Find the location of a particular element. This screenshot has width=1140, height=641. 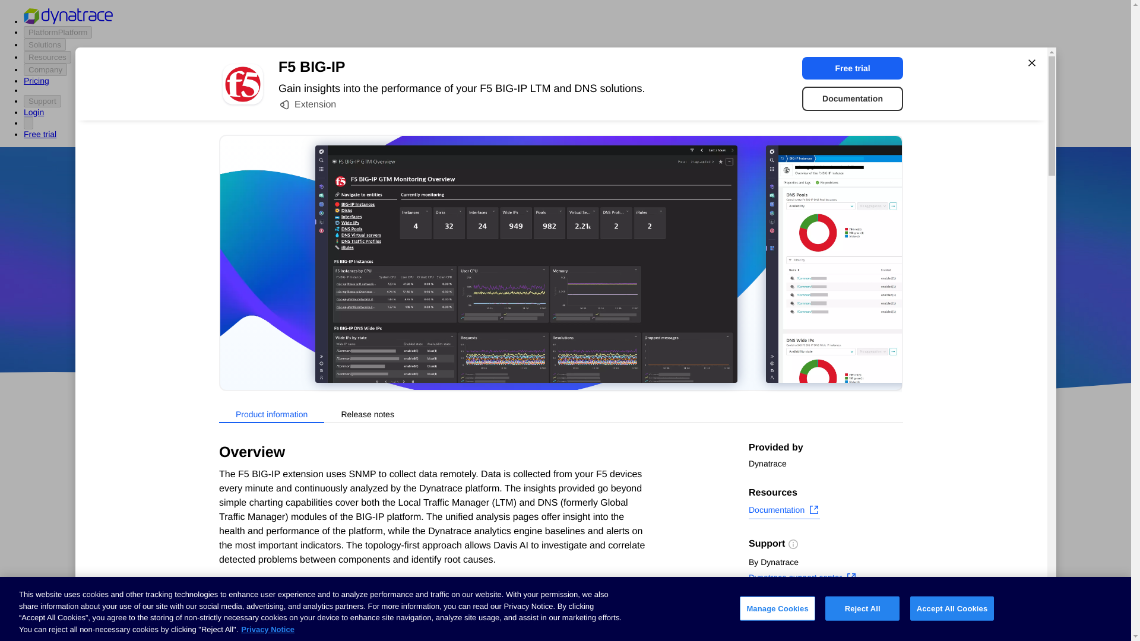

360performance is located at coordinates (658, 293).